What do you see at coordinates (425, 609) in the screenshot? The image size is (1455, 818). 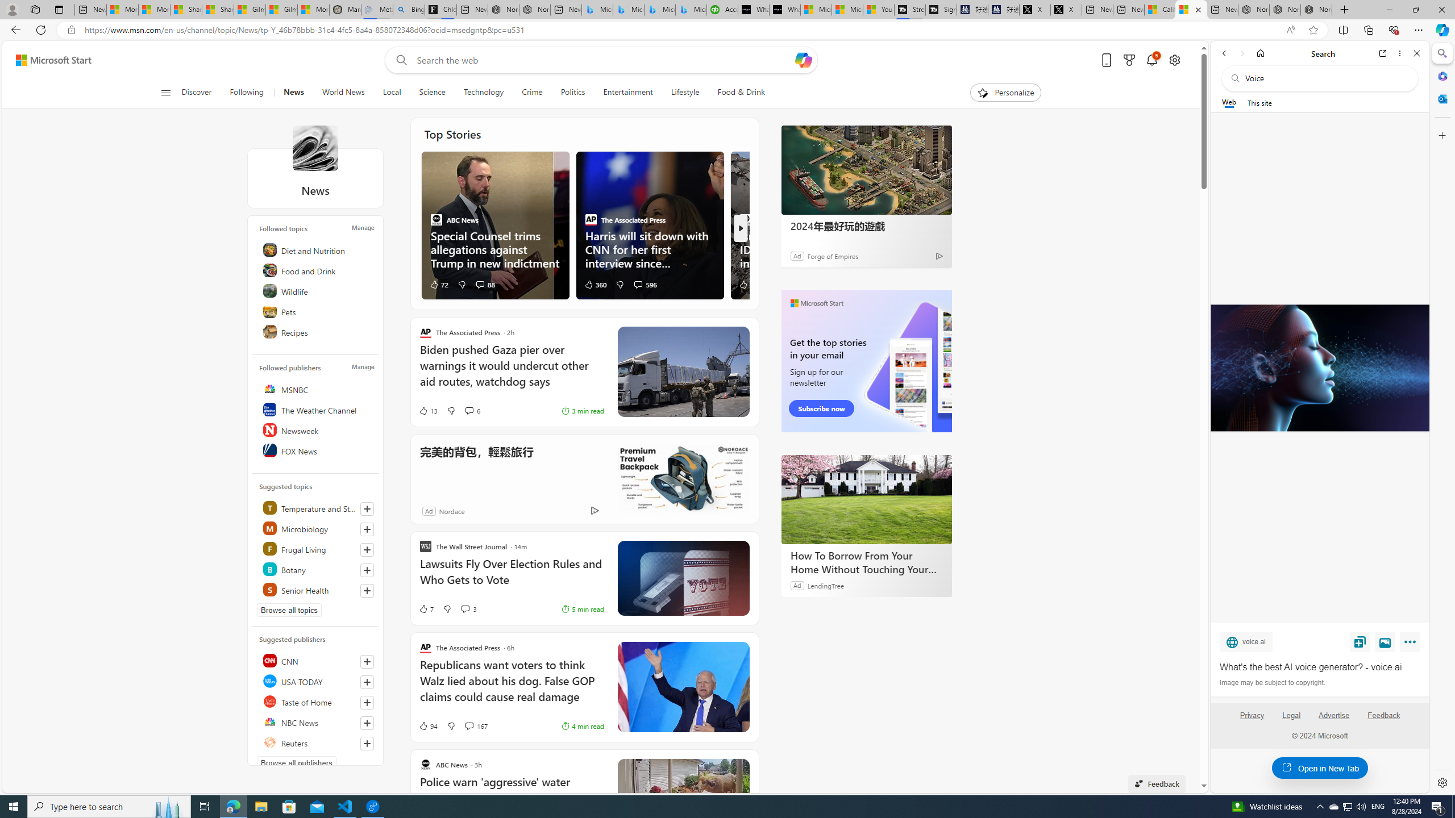 I see `7 Like` at bounding box center [425, 609].